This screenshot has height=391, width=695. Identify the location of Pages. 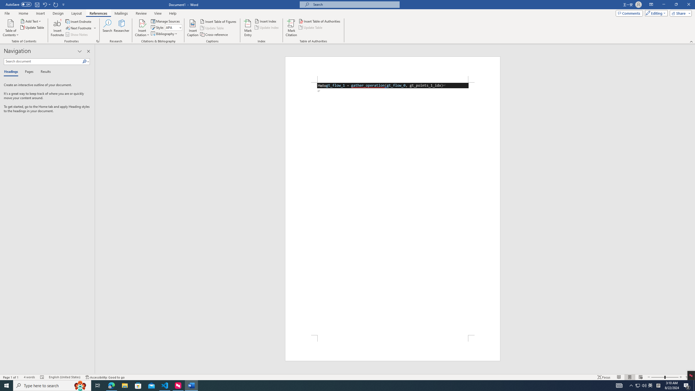
(28, 72).